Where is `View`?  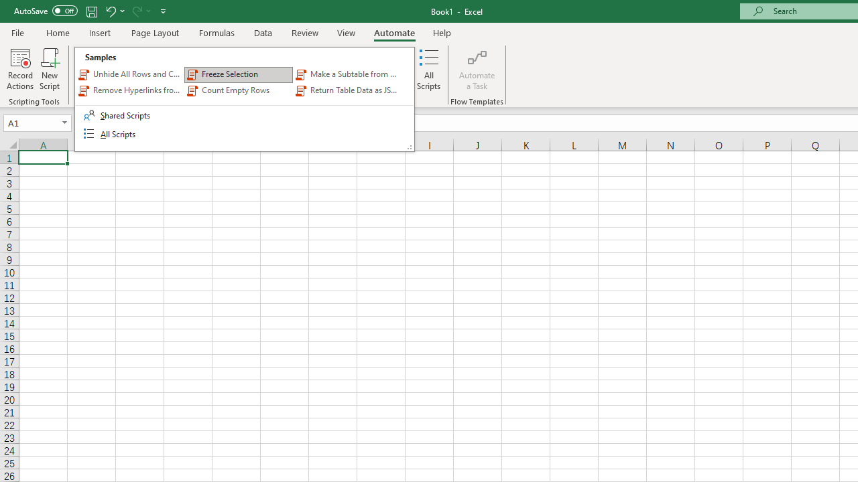 View is located at coordinates (347, 32).